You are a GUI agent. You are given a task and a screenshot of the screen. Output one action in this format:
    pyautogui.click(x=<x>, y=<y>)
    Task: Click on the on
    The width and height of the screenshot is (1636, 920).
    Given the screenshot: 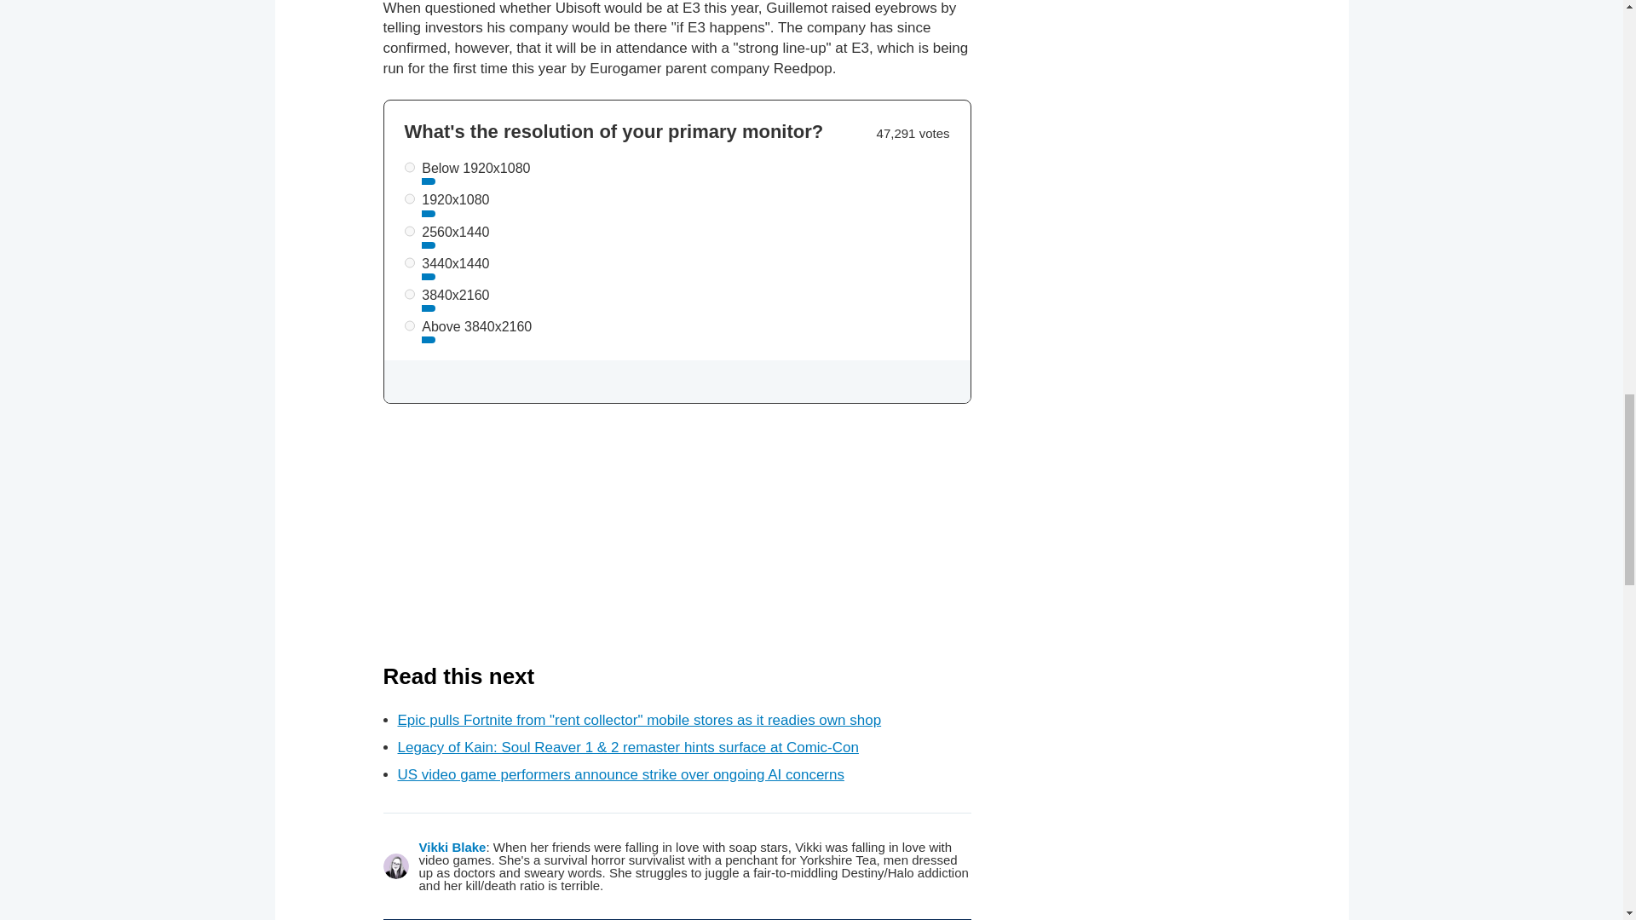 What is the action you would take?
    pyautogui.click(x=409, y=325)
    